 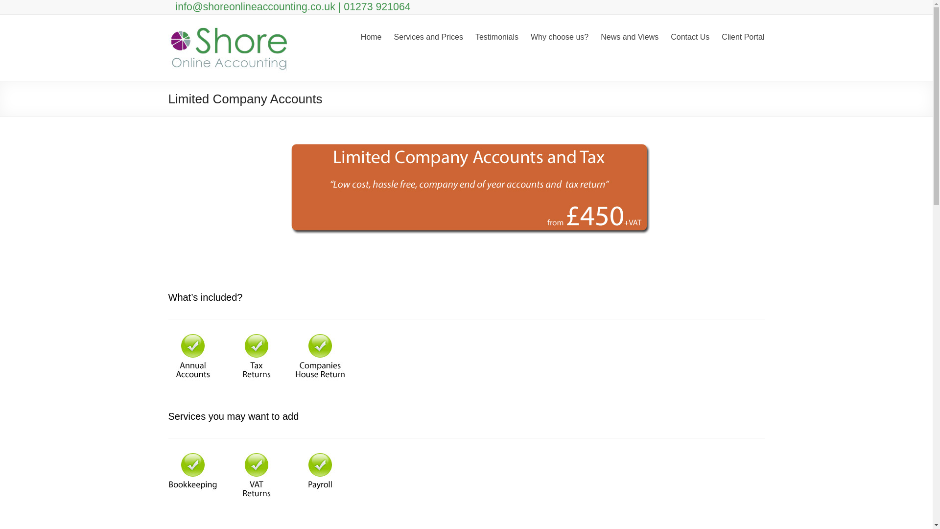 What do you see at coordinates (497, 35) in the screenshot?
I see `Testimonials` at bounding box center [497, 35].